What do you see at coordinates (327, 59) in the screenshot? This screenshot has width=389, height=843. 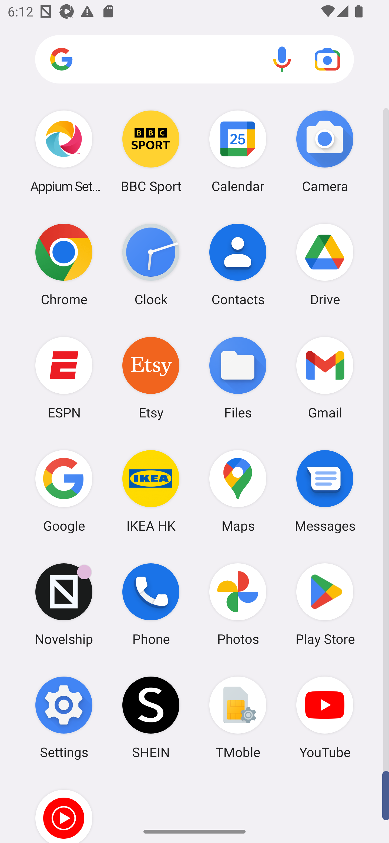 I see `Google Lens` at bounding box center [327, 59].